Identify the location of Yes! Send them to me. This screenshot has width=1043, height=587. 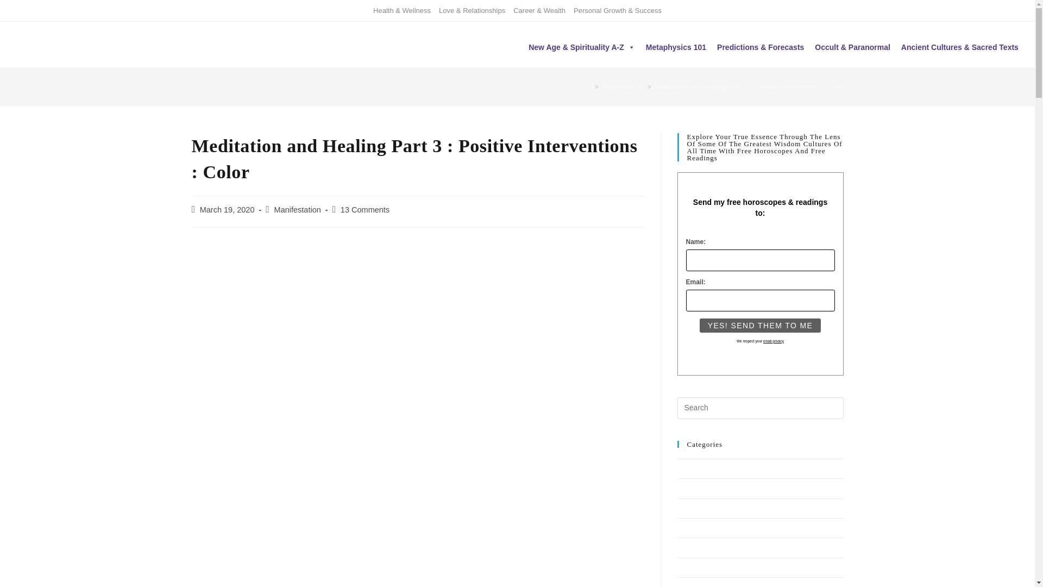
(761, 326).